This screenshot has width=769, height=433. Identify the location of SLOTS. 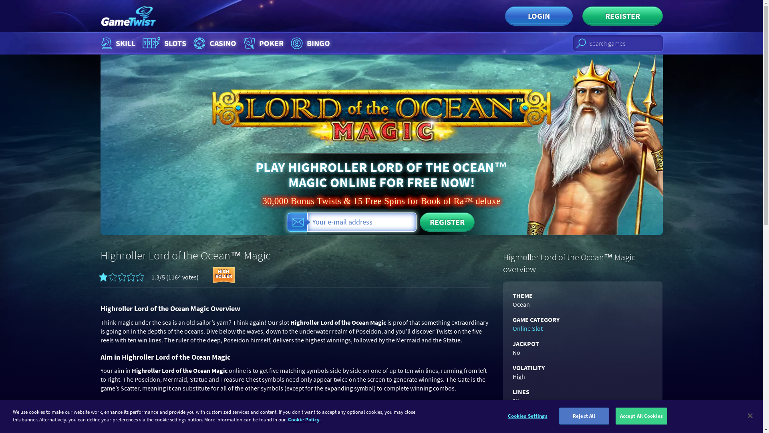
(335, 43).